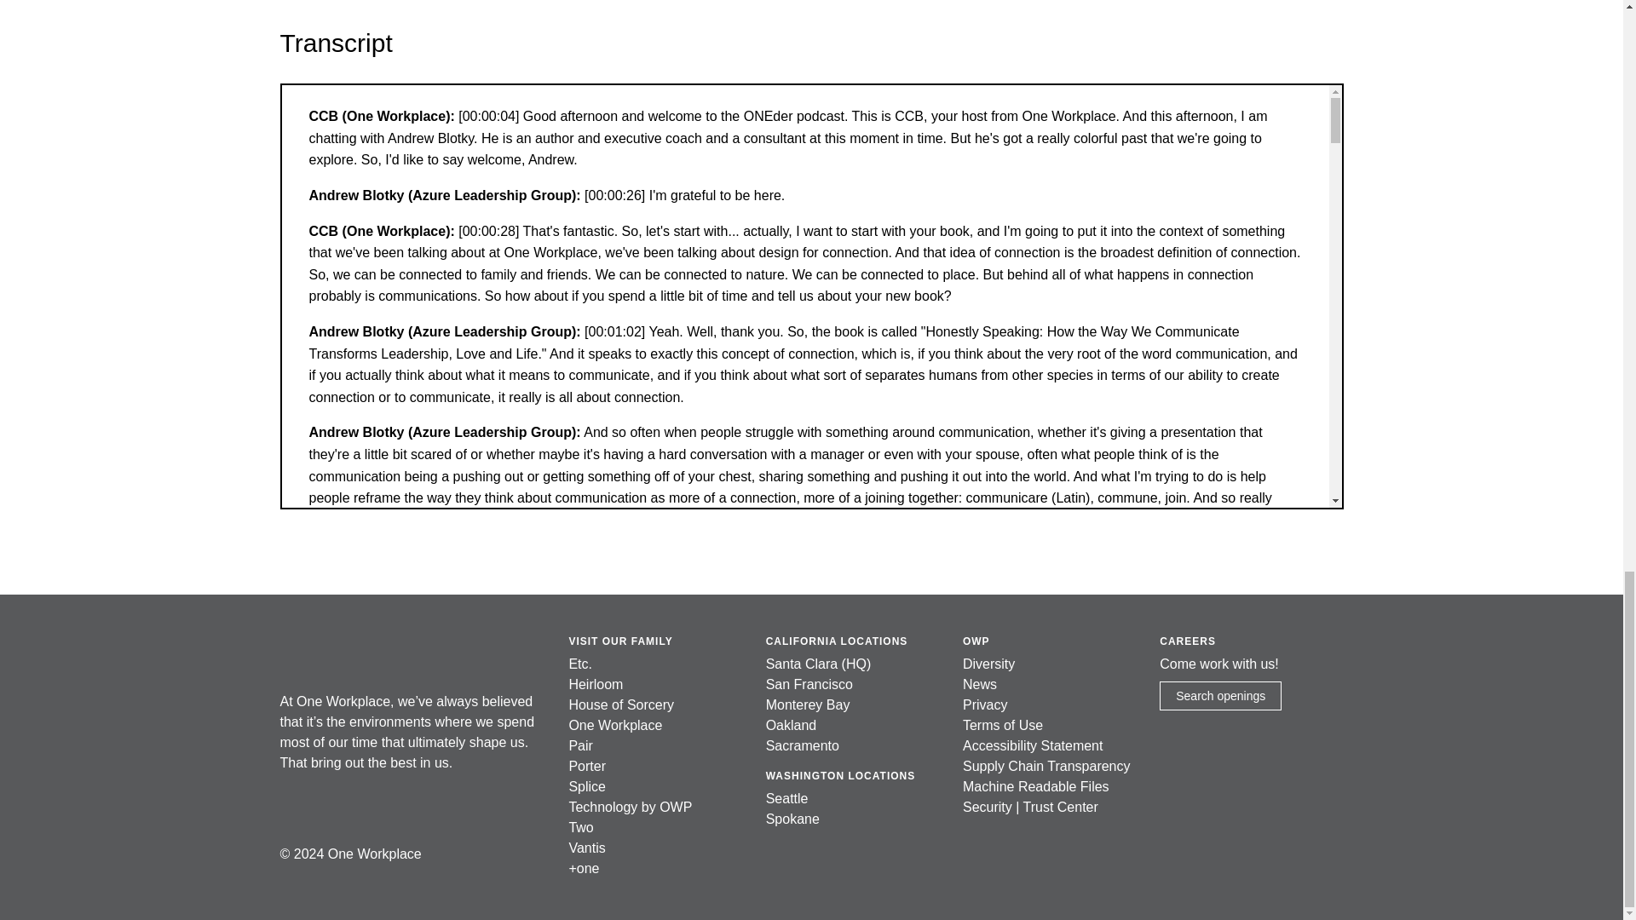 This screenshot has width=1636, height=920. Describe the element at coordinates (620, 704) in the screenshot. I see `House of Sorcery` at that location.